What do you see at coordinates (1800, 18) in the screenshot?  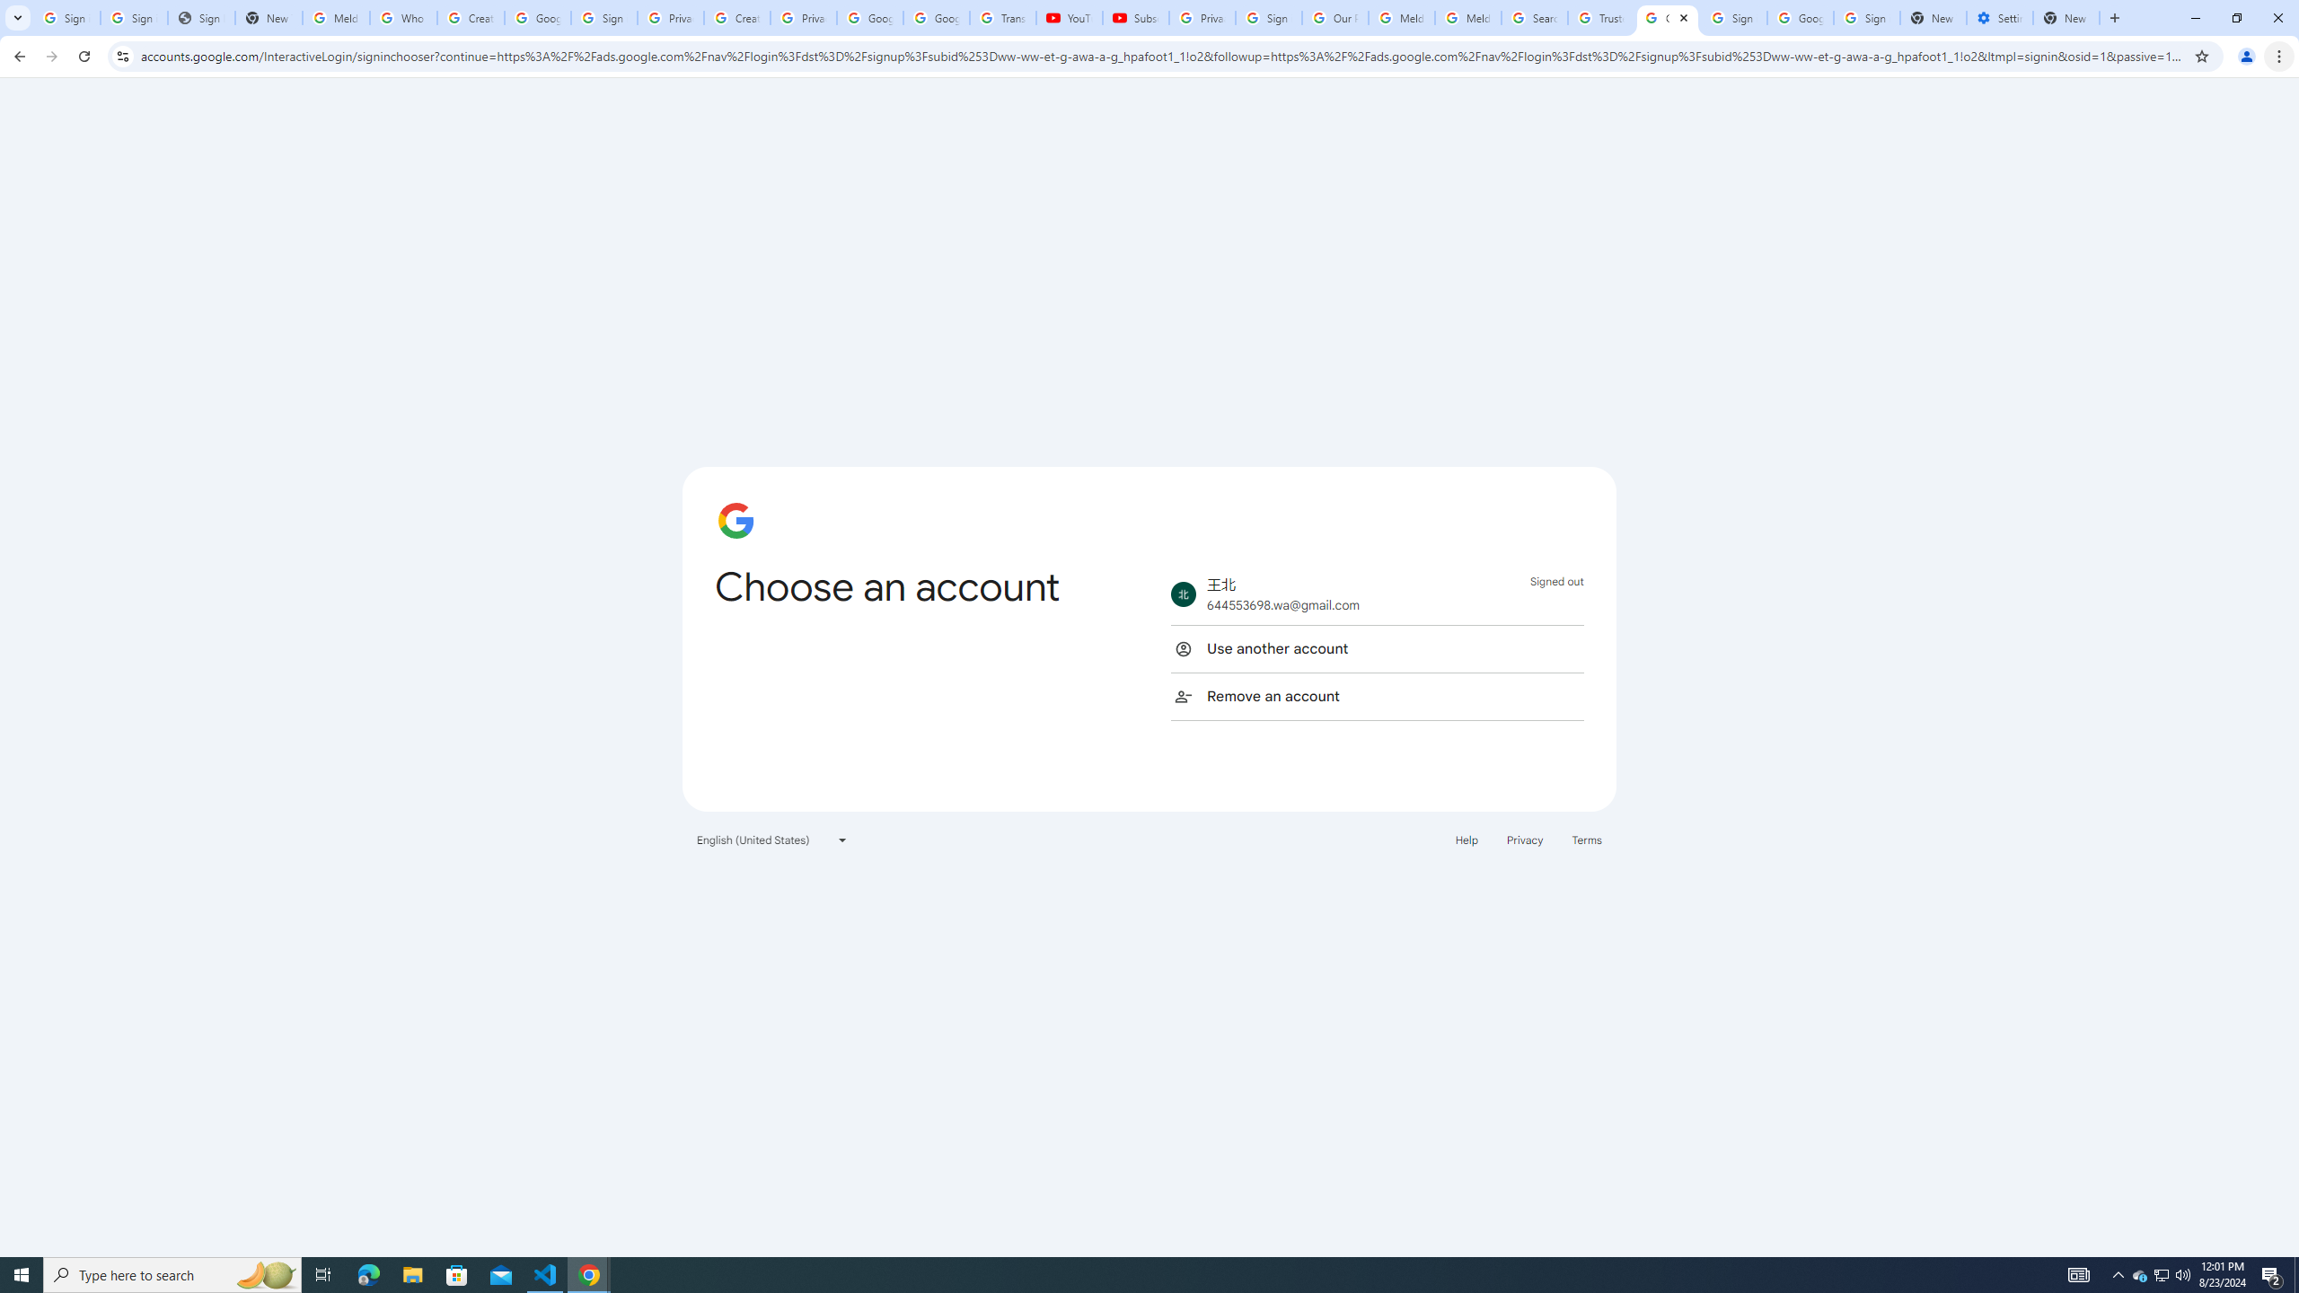 I see `Google Cybersecurity Innovations - Google Safety Center` at bounding box center [1800, 18].